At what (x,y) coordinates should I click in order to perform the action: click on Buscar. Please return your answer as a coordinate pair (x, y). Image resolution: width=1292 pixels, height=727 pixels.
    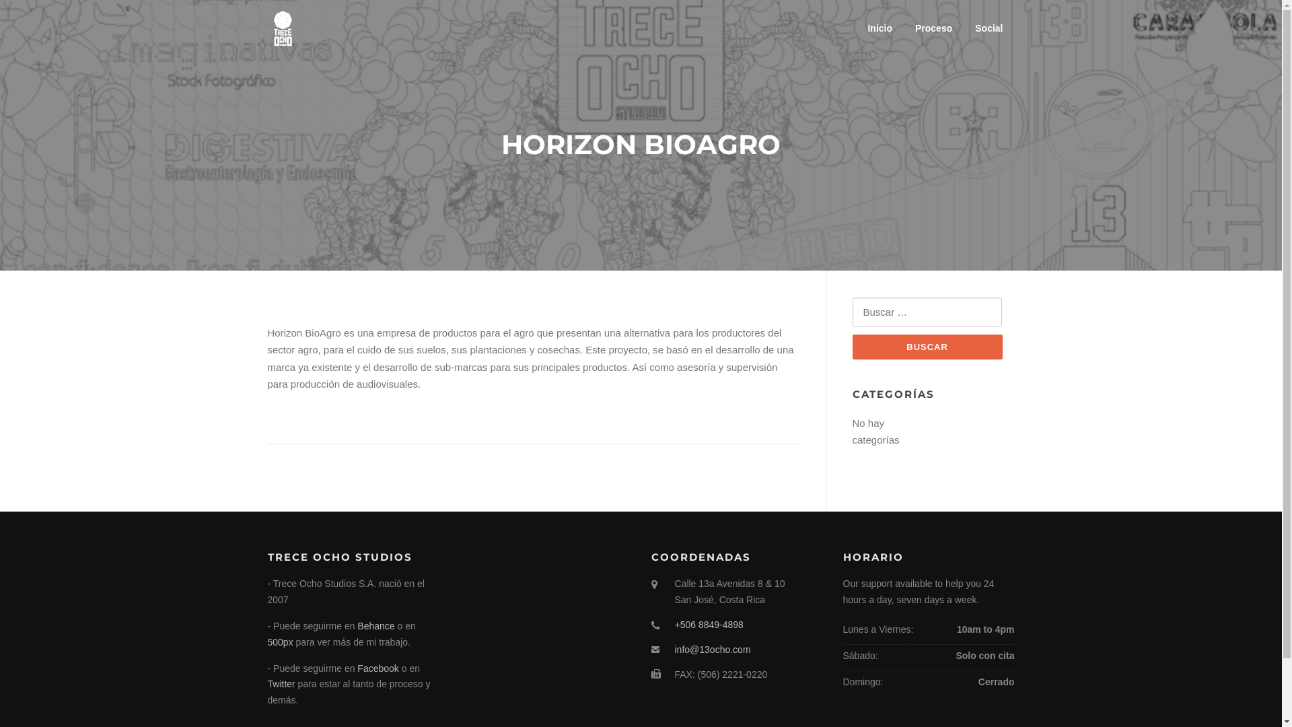
    Looking at the image, I should click on (927, 347).